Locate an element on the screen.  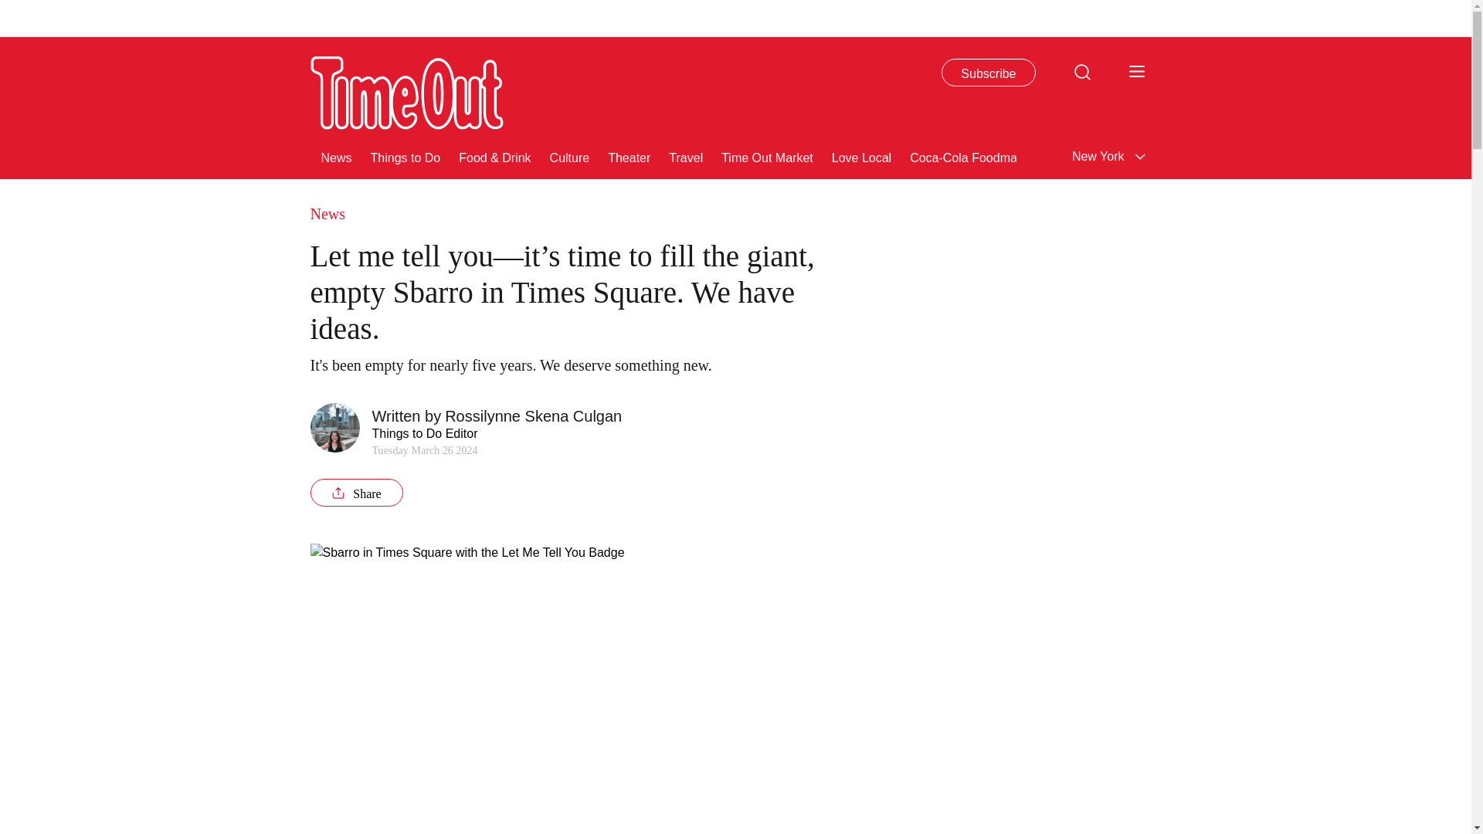
Things to Do is located at coordinates (406, 156).